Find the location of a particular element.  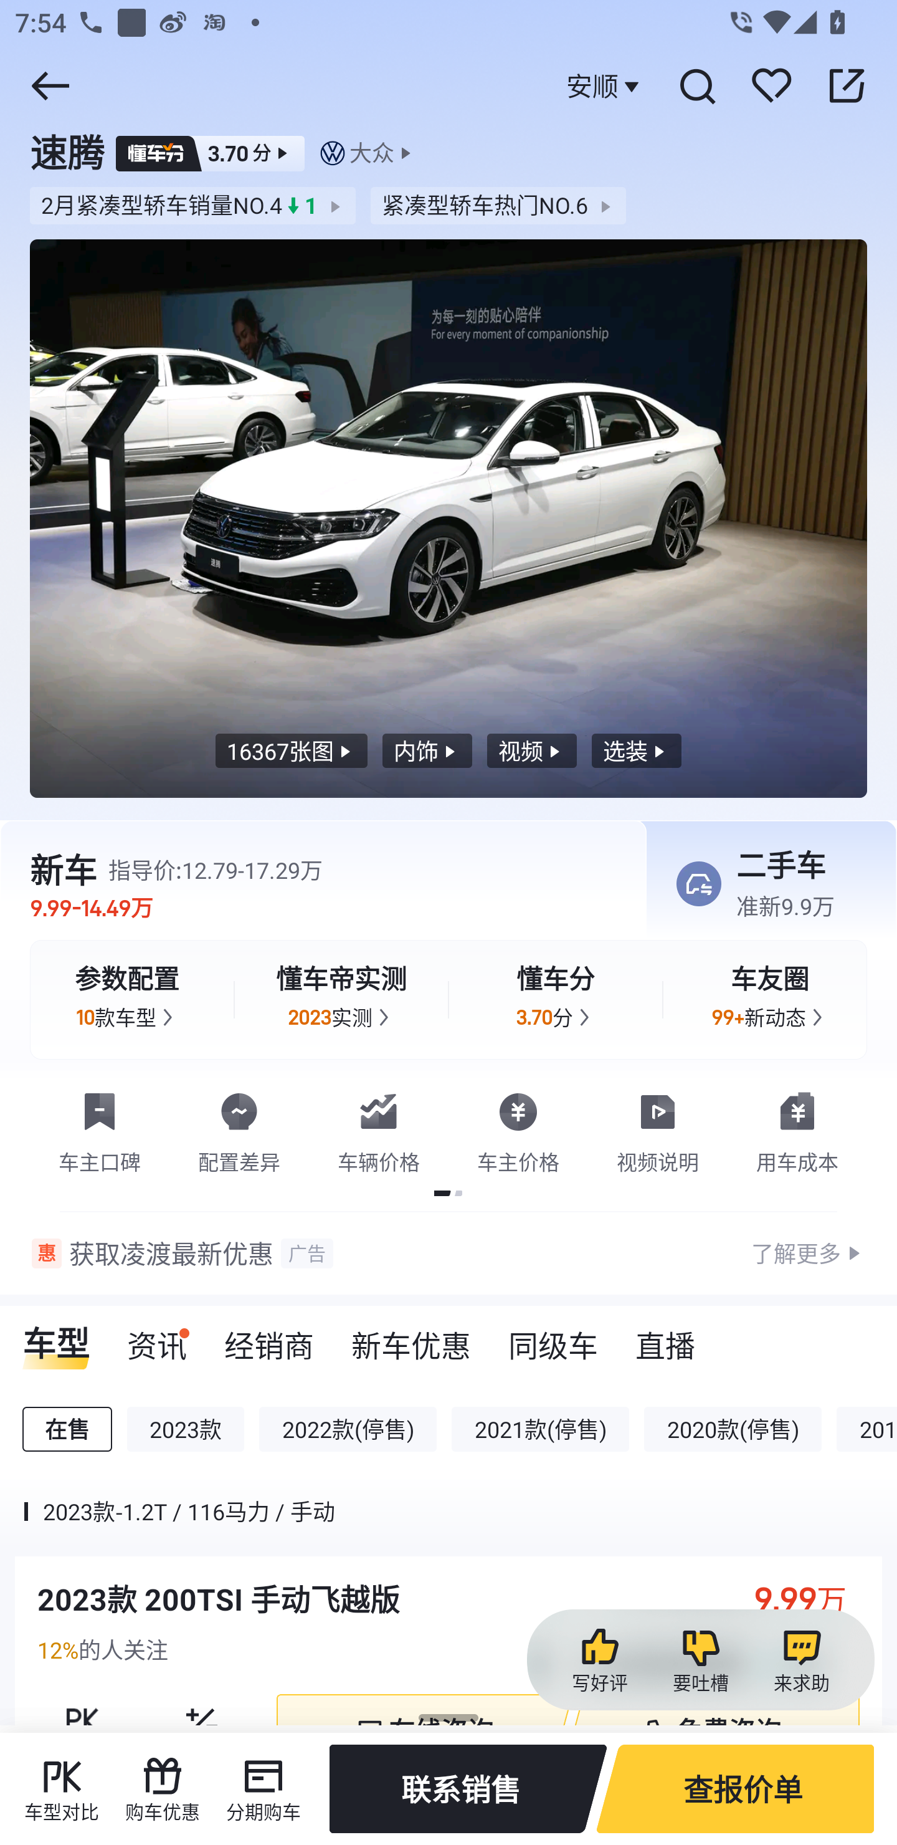

 is located at coordinates (50, 85).